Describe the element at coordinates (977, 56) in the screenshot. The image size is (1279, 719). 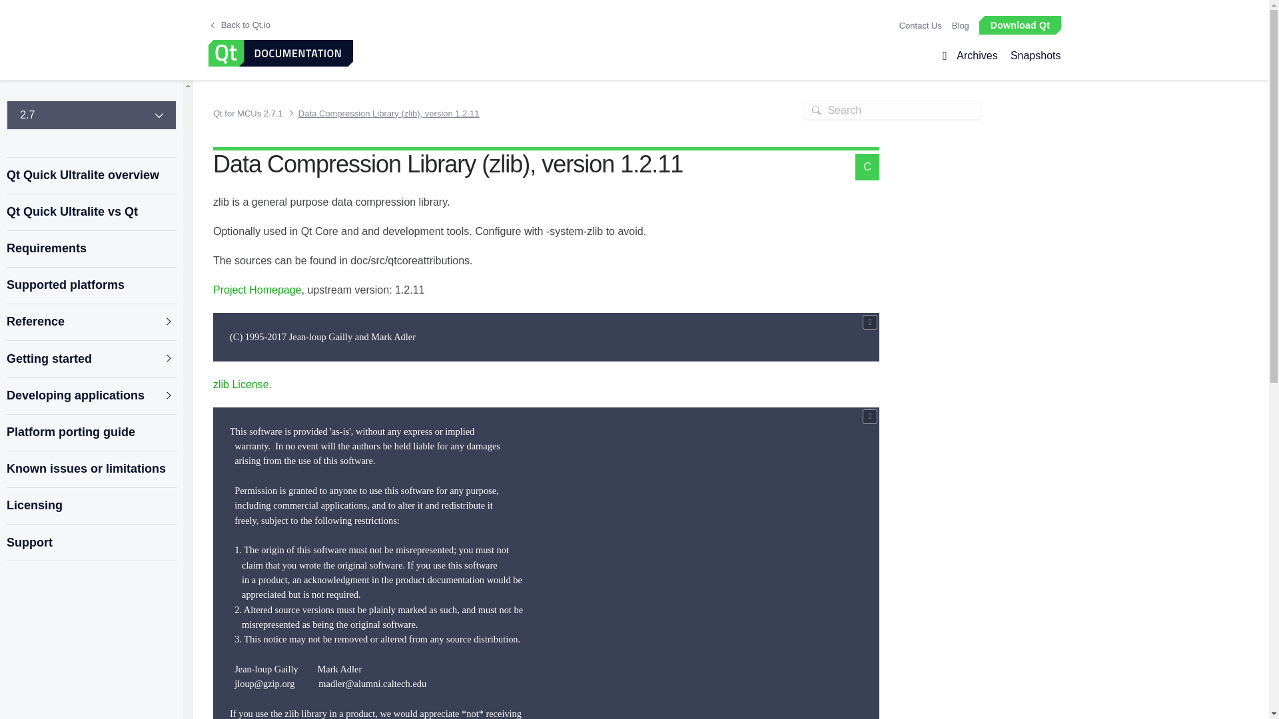
I see `Archives` at that location.